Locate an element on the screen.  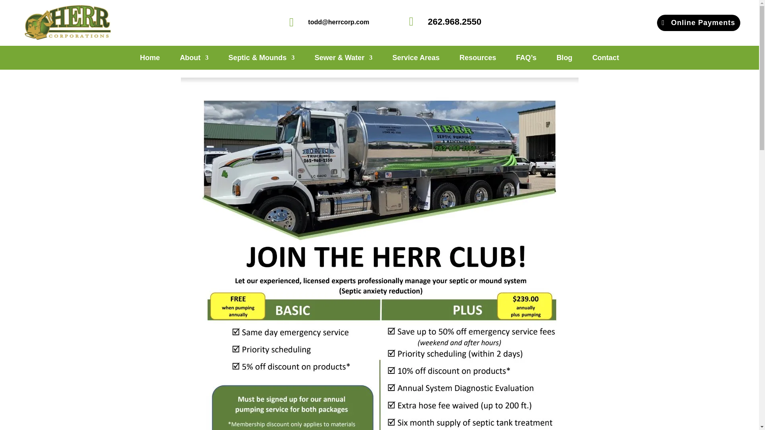
logo-red-255 is located at coordinates (66, 22).